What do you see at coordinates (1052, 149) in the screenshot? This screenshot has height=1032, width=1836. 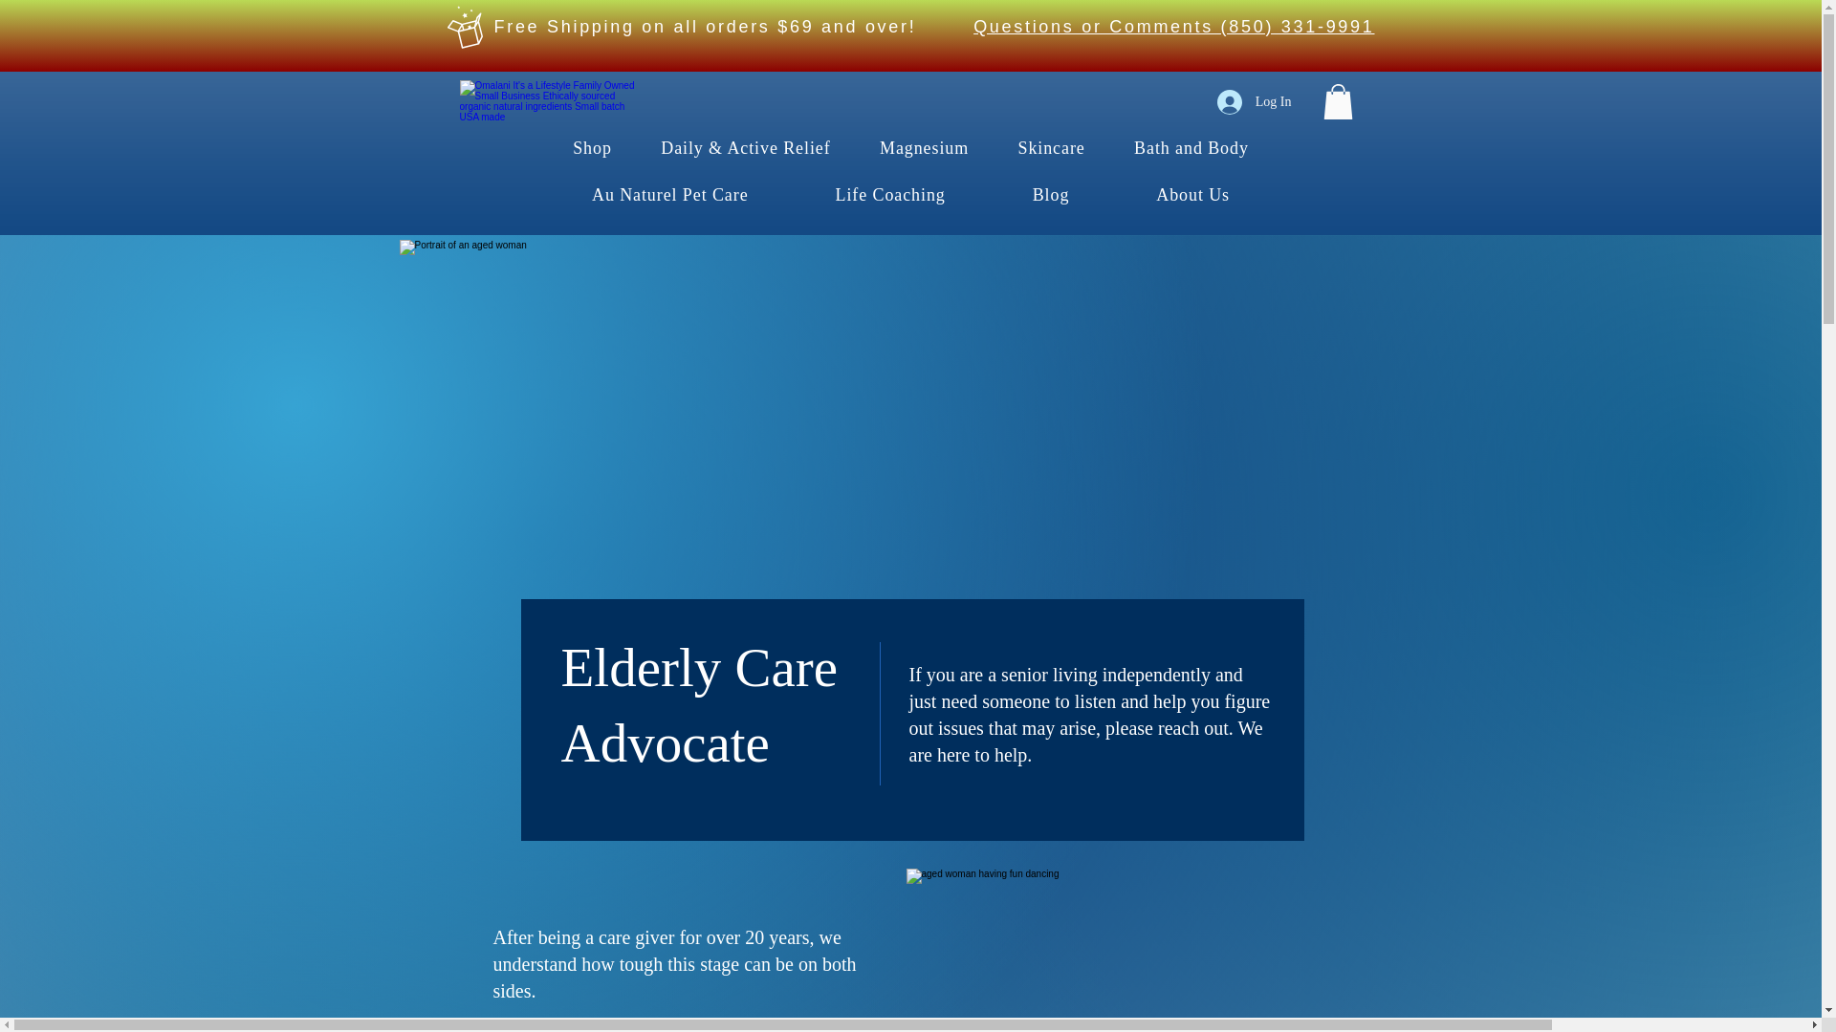 I see `Skincare` at bounding box center [1052, 149].